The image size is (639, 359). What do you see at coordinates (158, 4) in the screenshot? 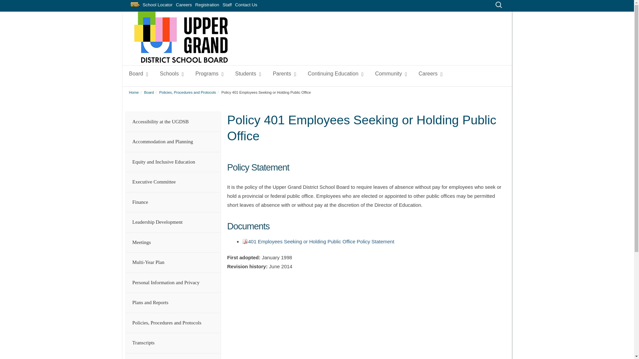
I see `School Locator` at bounding box center [158, 4].